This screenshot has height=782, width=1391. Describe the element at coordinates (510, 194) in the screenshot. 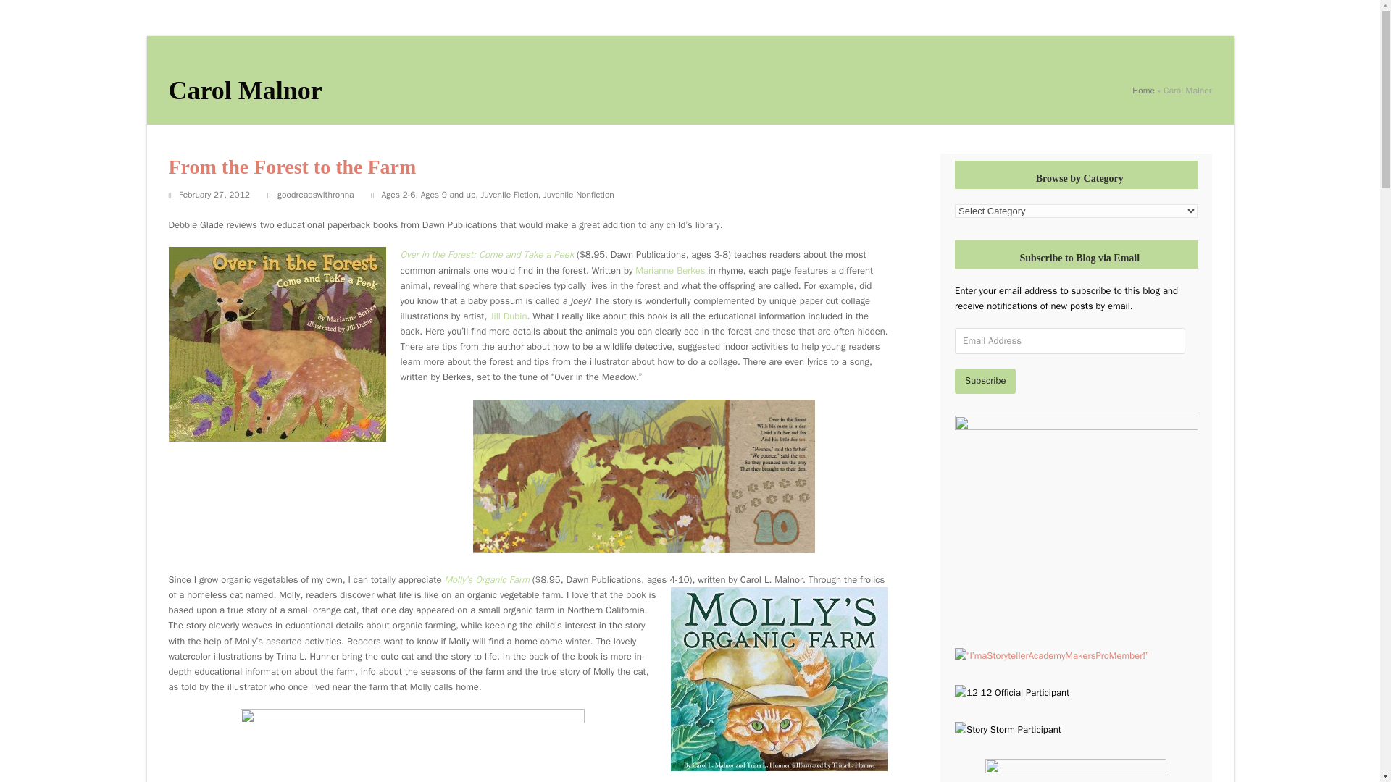

I see `Juvenile Fiction` at that location.